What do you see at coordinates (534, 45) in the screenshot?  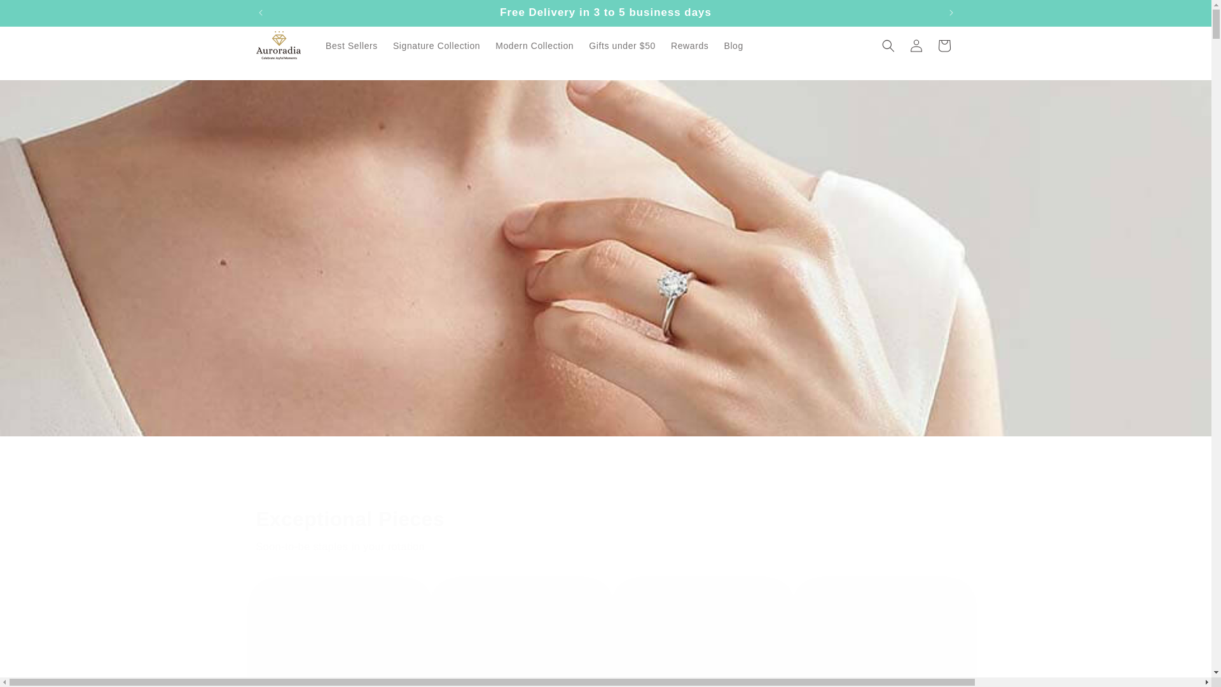 I see `Modern Collection` at bounding box center [534, 45].